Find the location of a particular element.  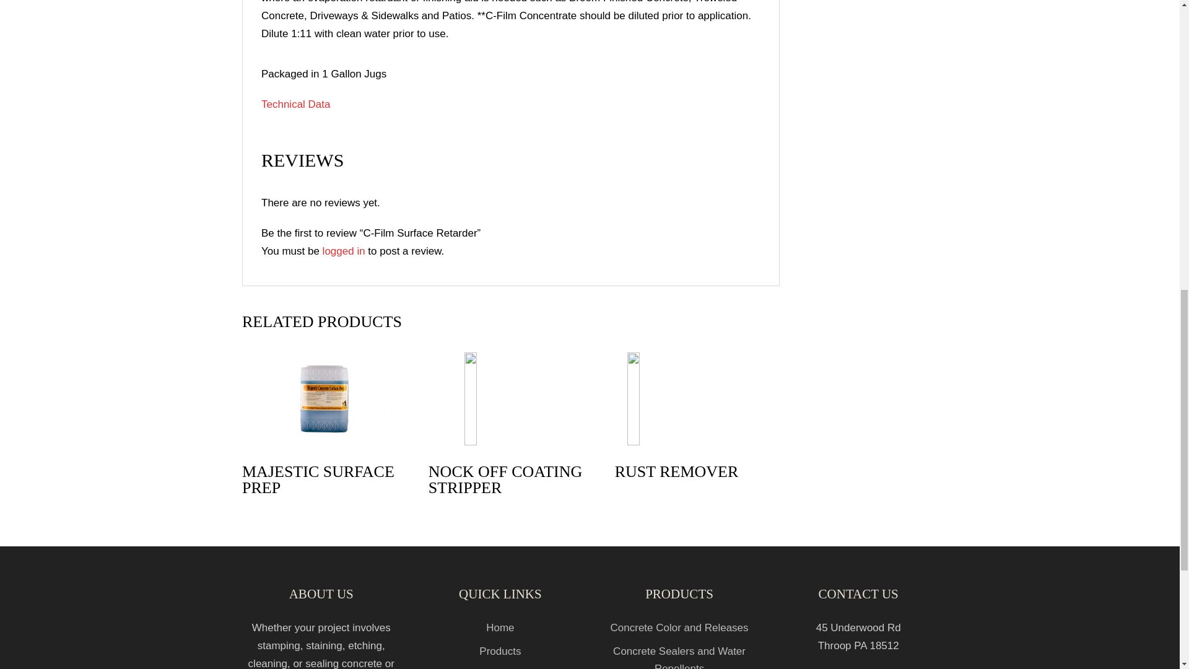

Technical Data is located at coordinates (296, 104).